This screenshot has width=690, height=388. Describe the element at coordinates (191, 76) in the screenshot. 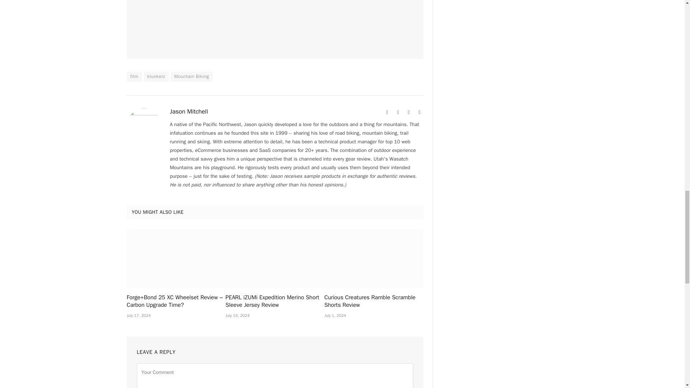

I see `Mountain Biking` at that location.